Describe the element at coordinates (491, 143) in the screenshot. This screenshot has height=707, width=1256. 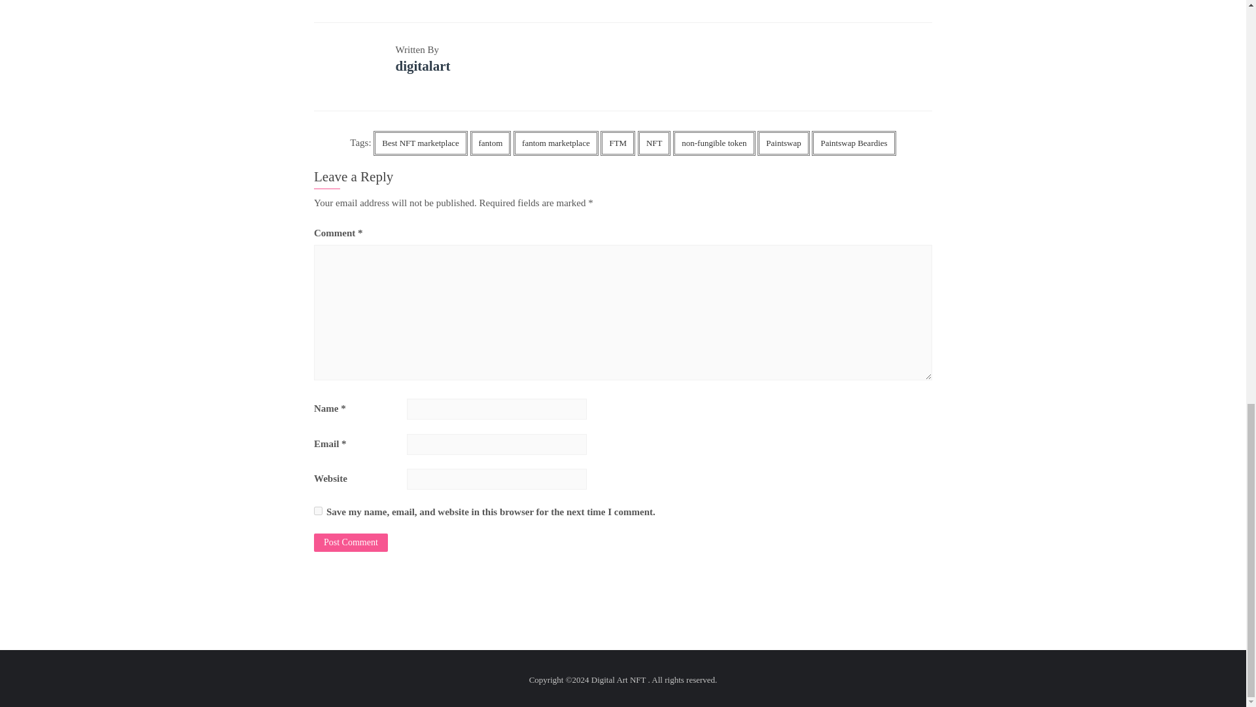
I see `fantom` at that location.